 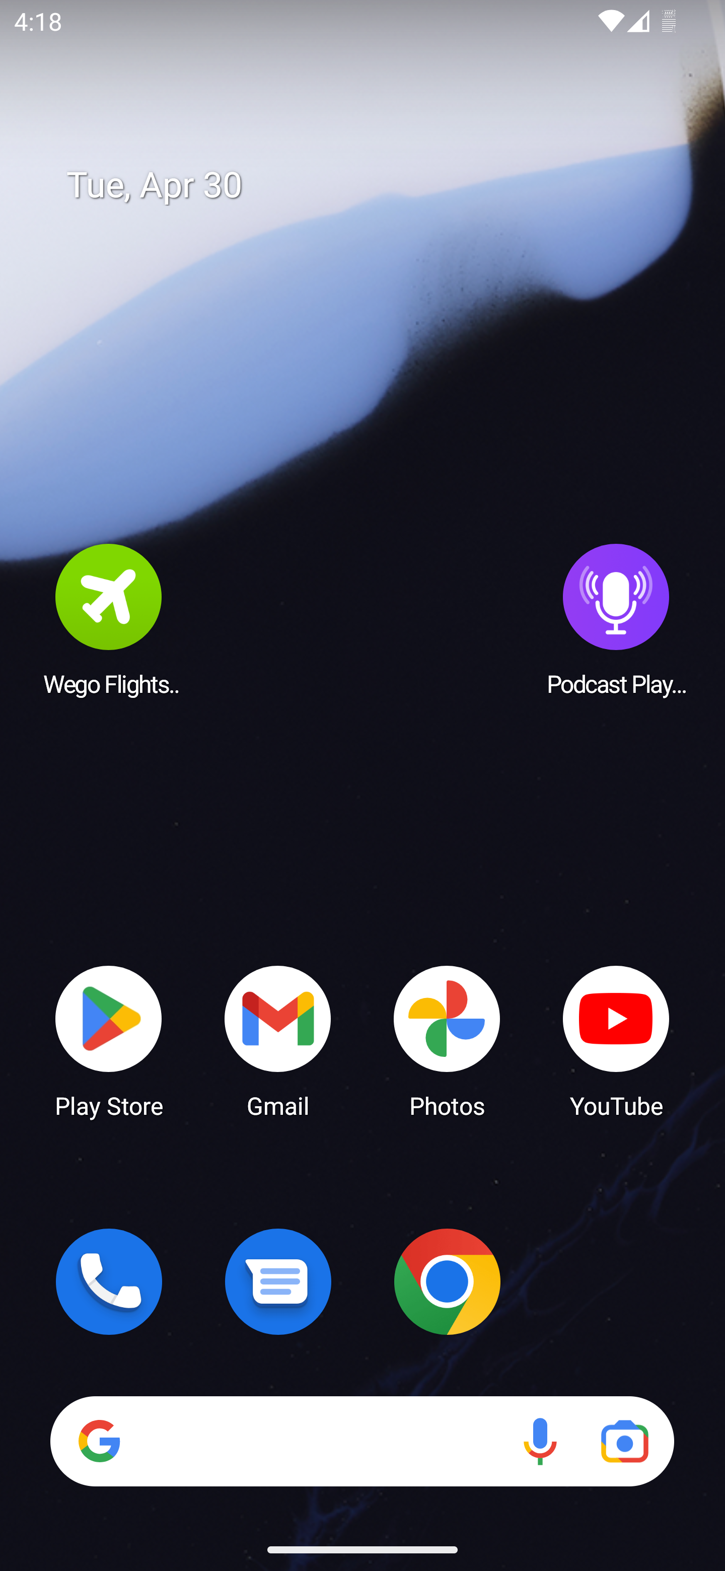 I want to click on Messages, so click(x=278, y=1281).